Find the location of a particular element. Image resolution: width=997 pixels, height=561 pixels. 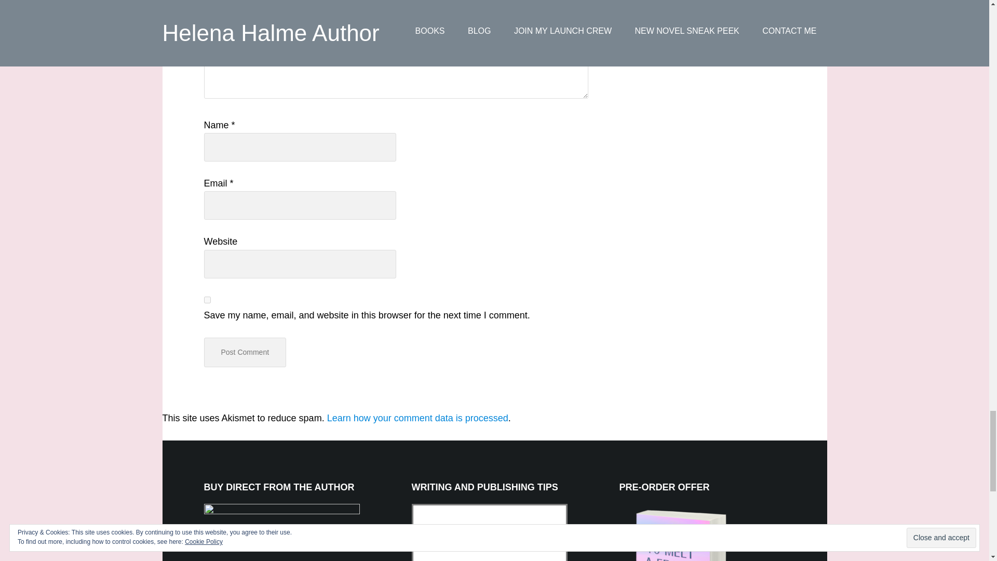

Post Comment is located at coordinates (245, 352).